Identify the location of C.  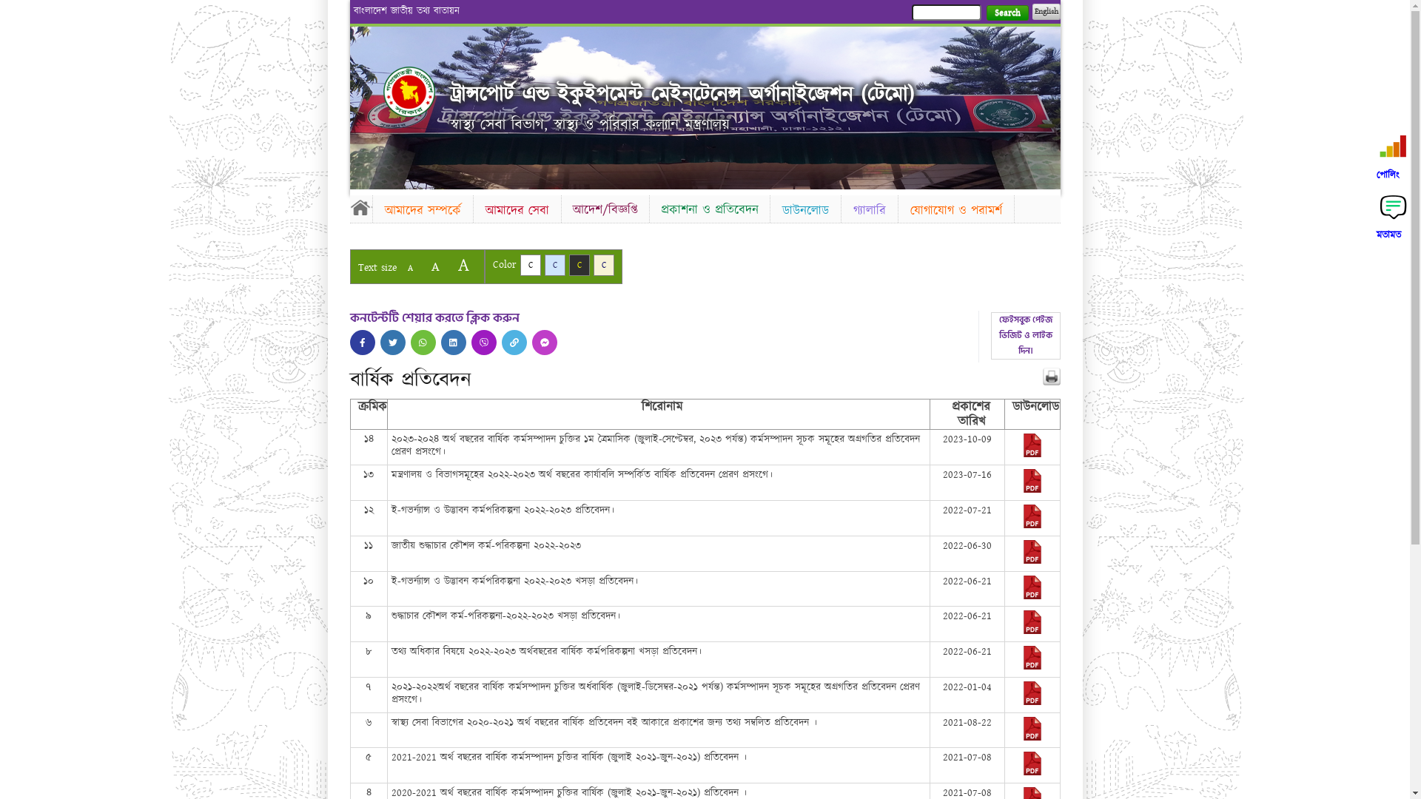
(555, 265).